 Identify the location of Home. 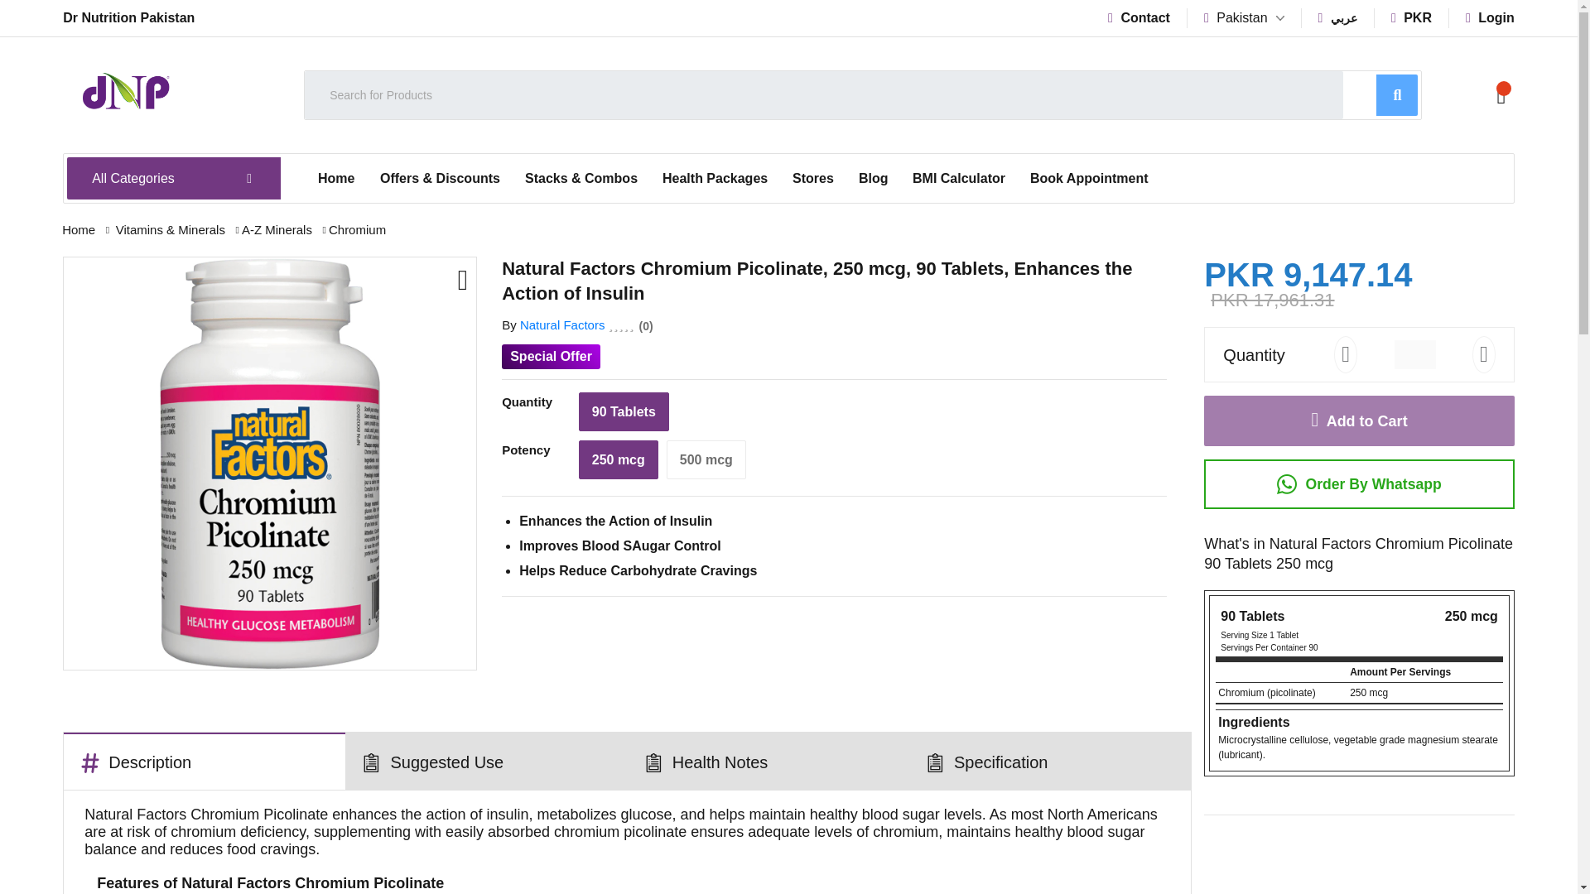
(336, 179).